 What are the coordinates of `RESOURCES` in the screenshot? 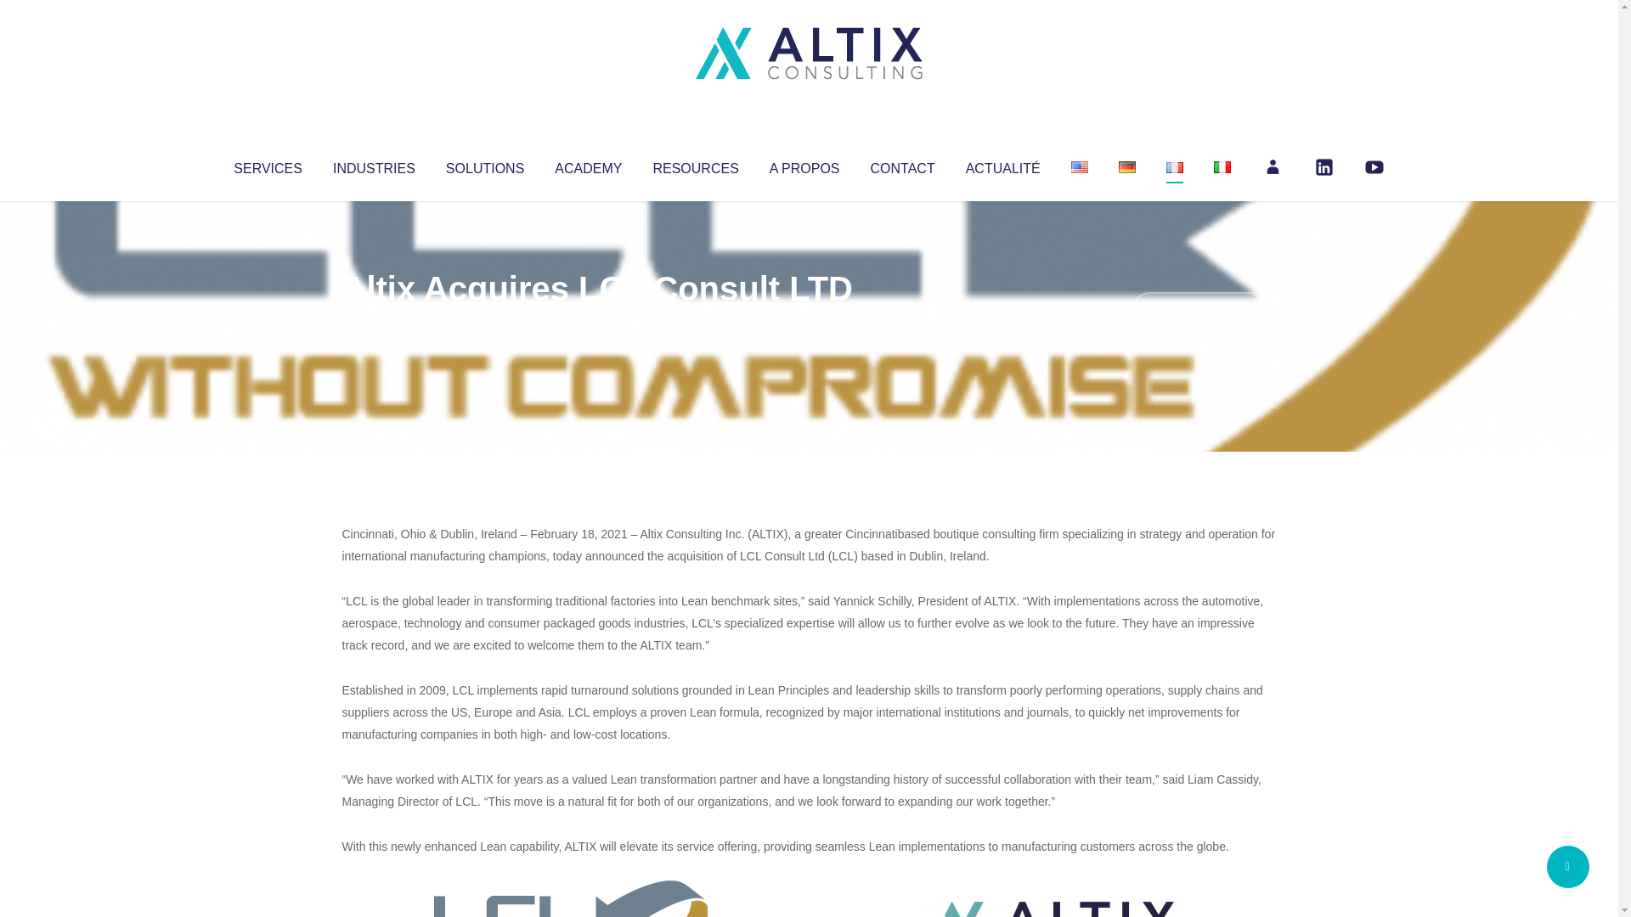 It's located at (695, 165).